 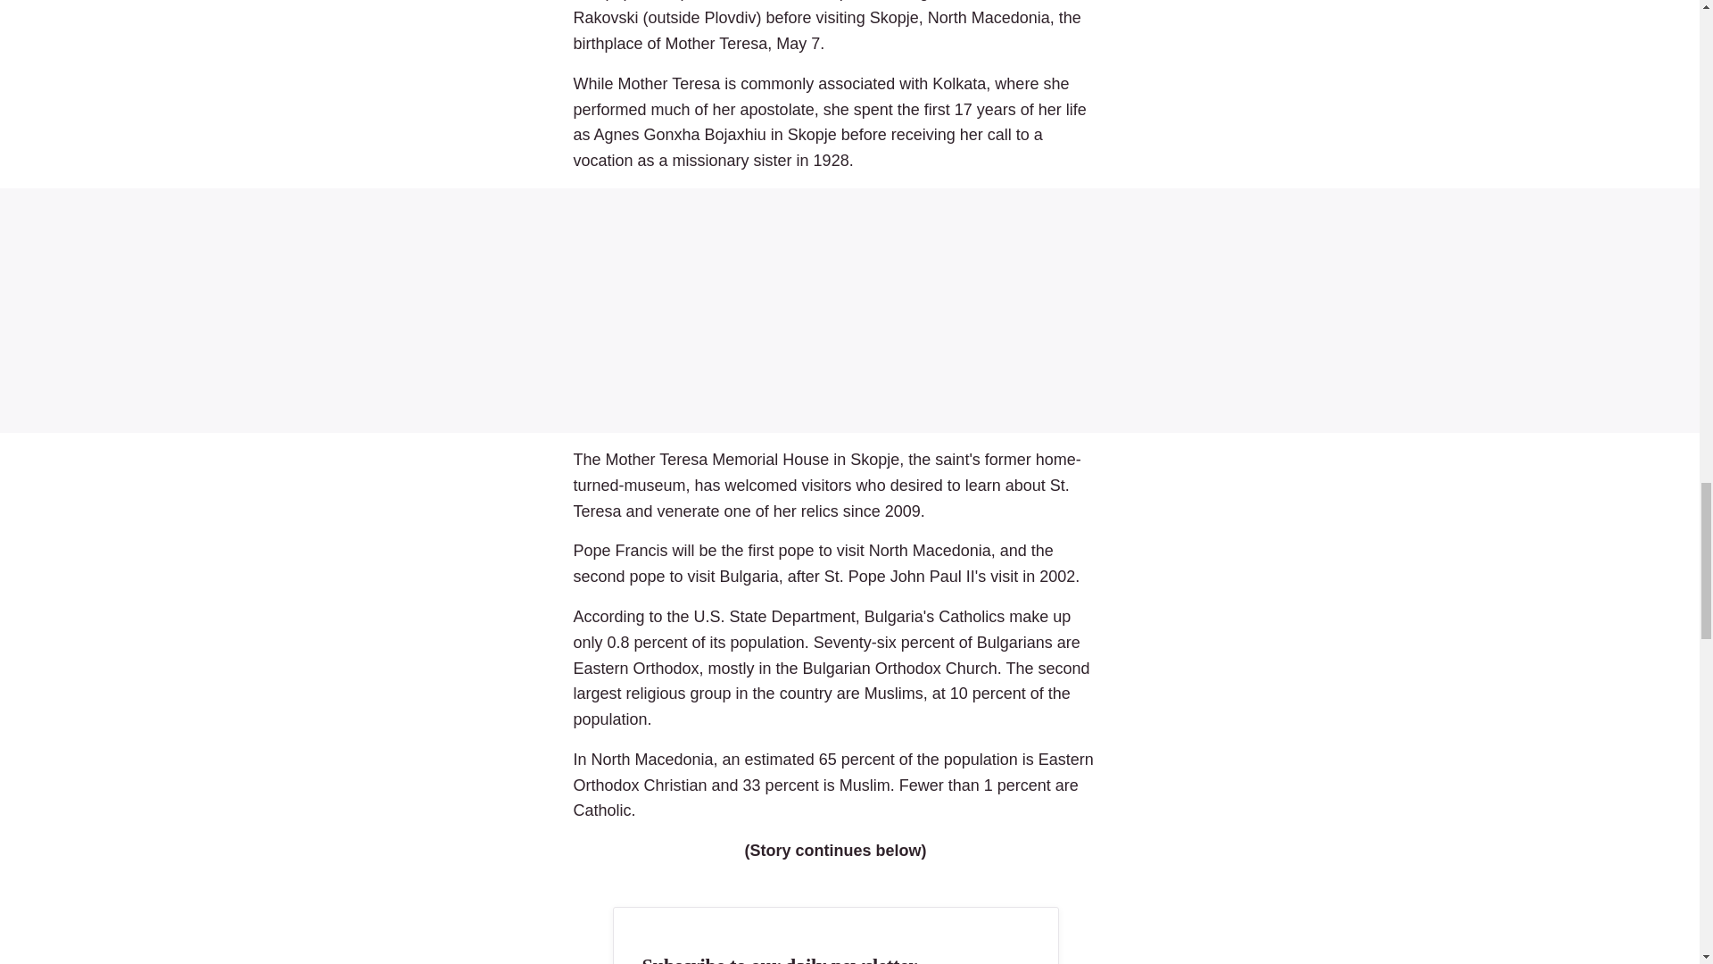 I want to click on 3rd party ad content, so click(x=849, y=311).